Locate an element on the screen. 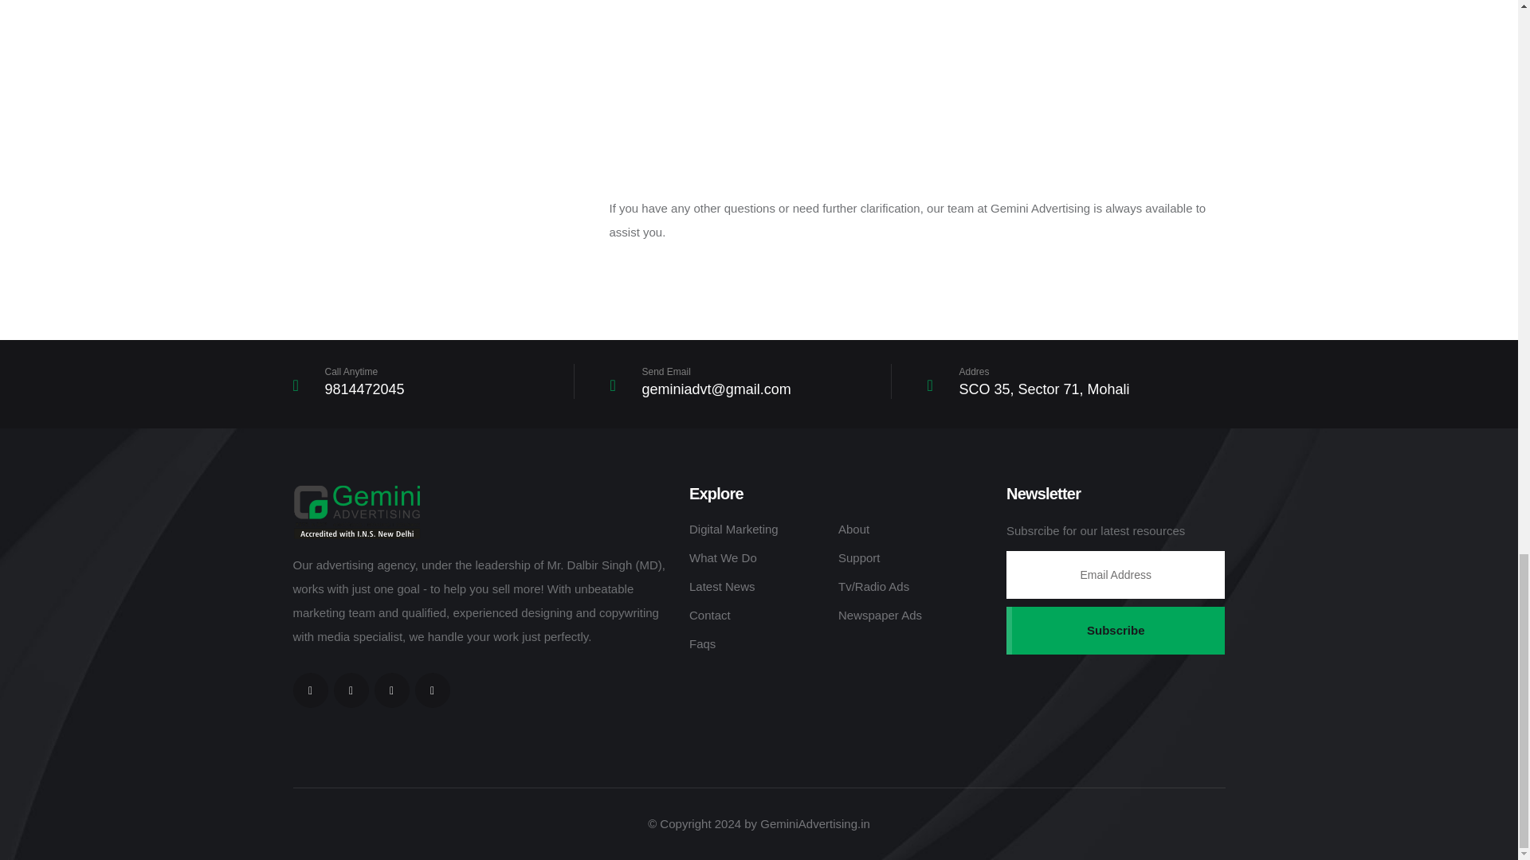 The image size is (1530, 860). Instagram is located at coordinates (432, 690).